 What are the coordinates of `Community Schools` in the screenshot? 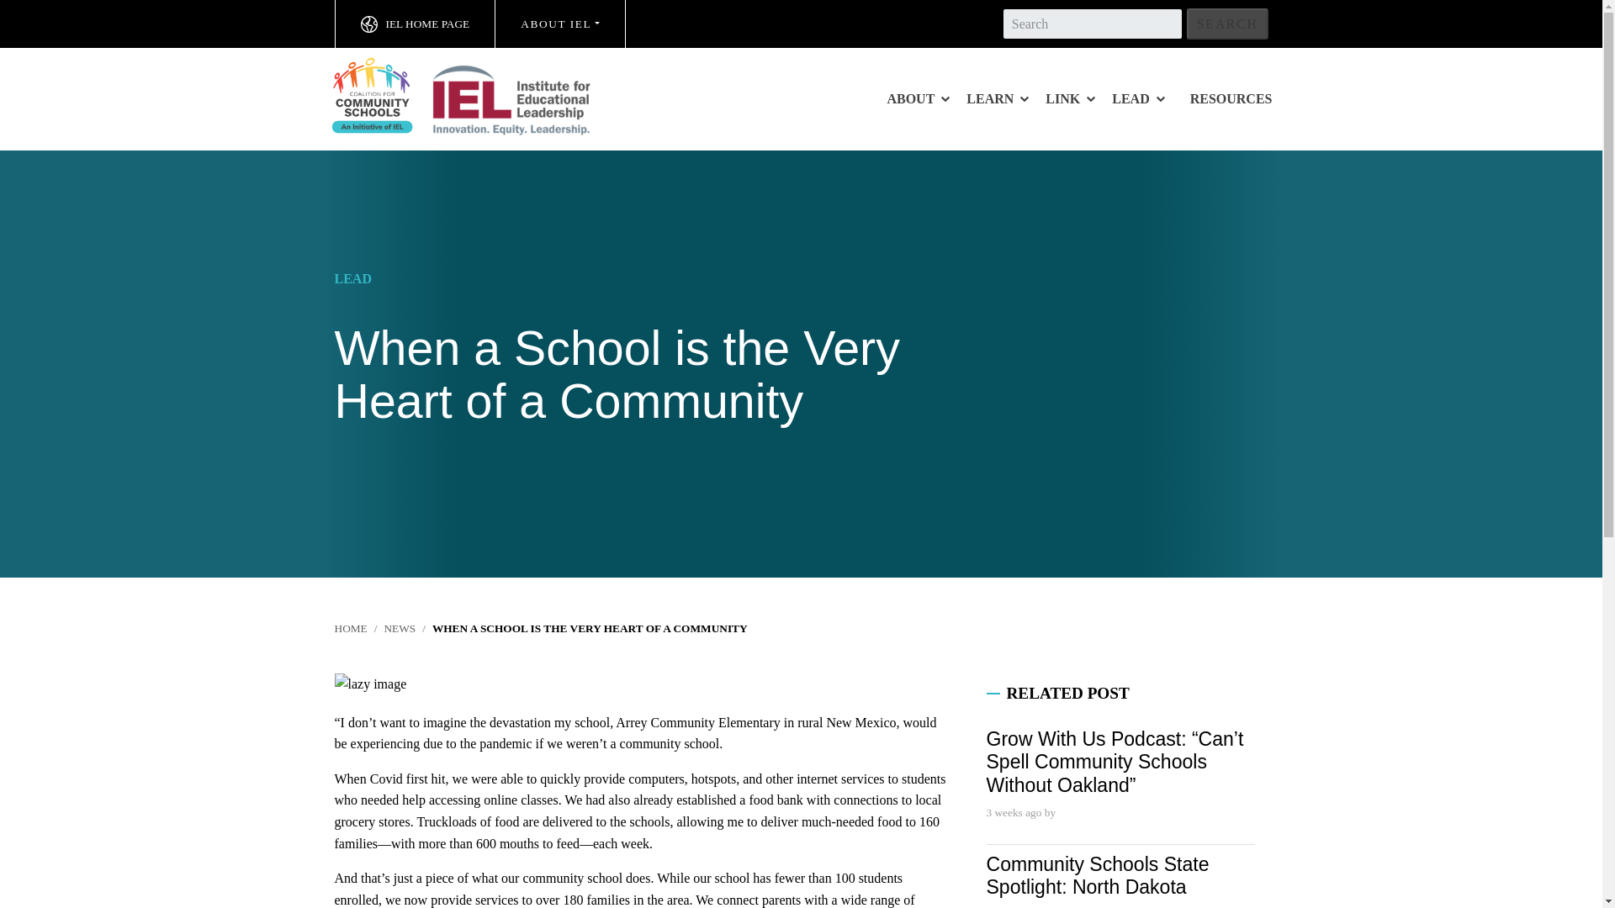 It's located at (477, 96).